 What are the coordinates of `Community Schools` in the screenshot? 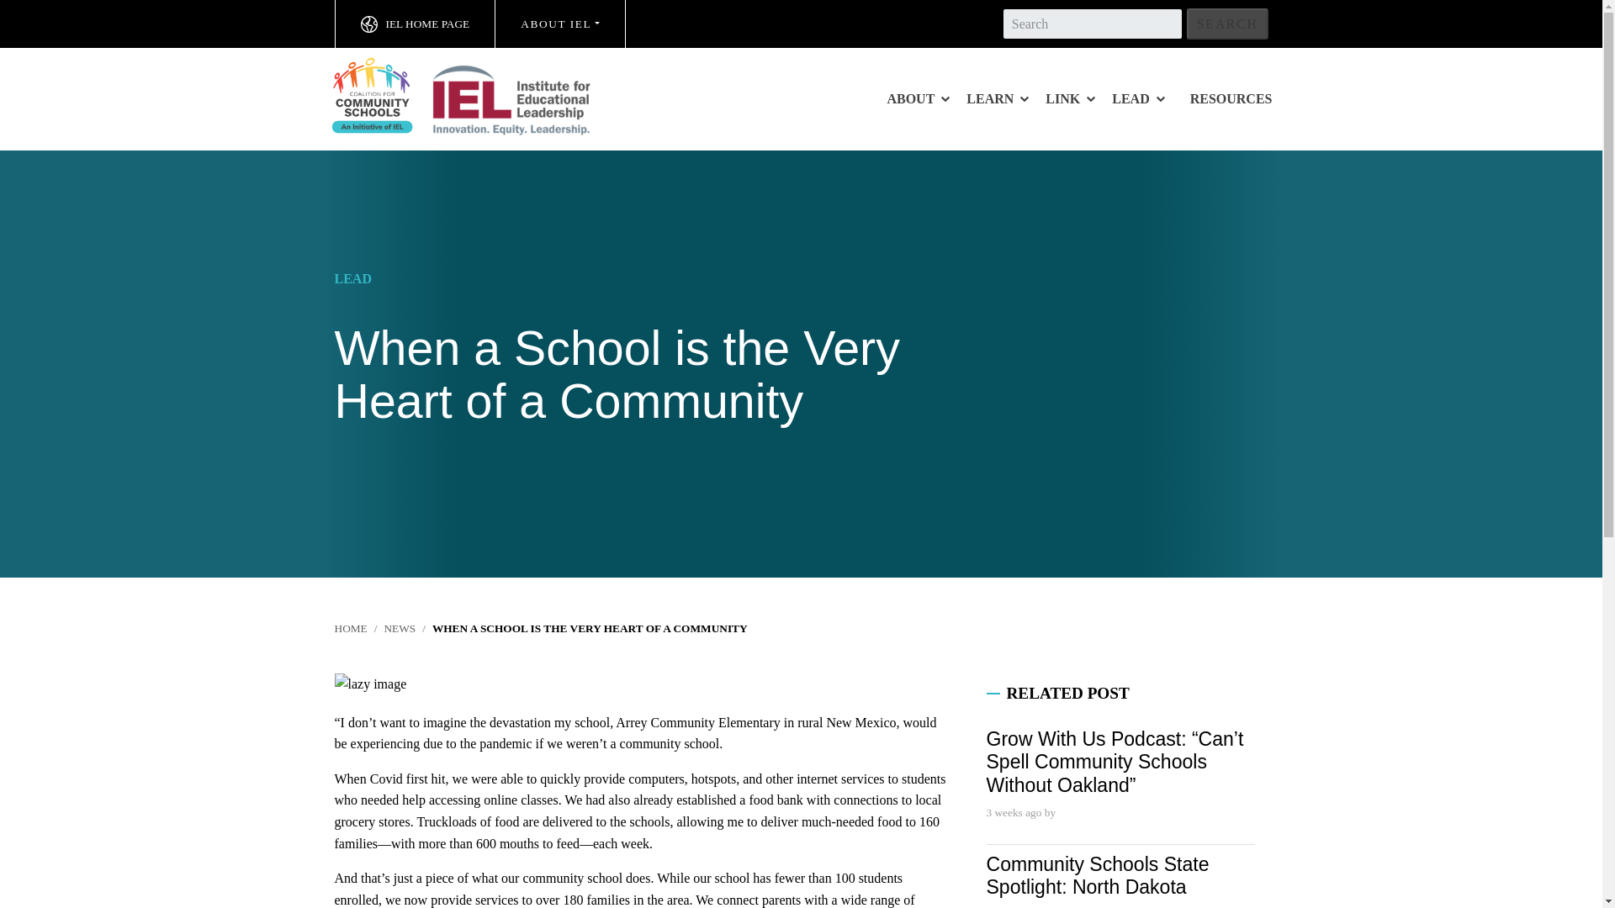 It's located at (477, 96).